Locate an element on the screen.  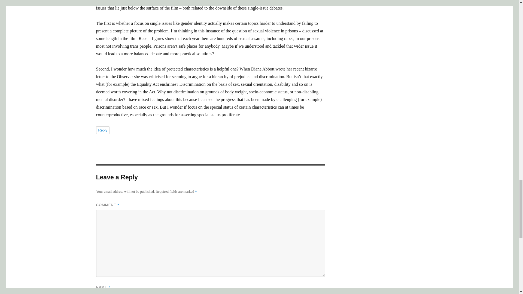
Reply is located at coordinates (102, 130).